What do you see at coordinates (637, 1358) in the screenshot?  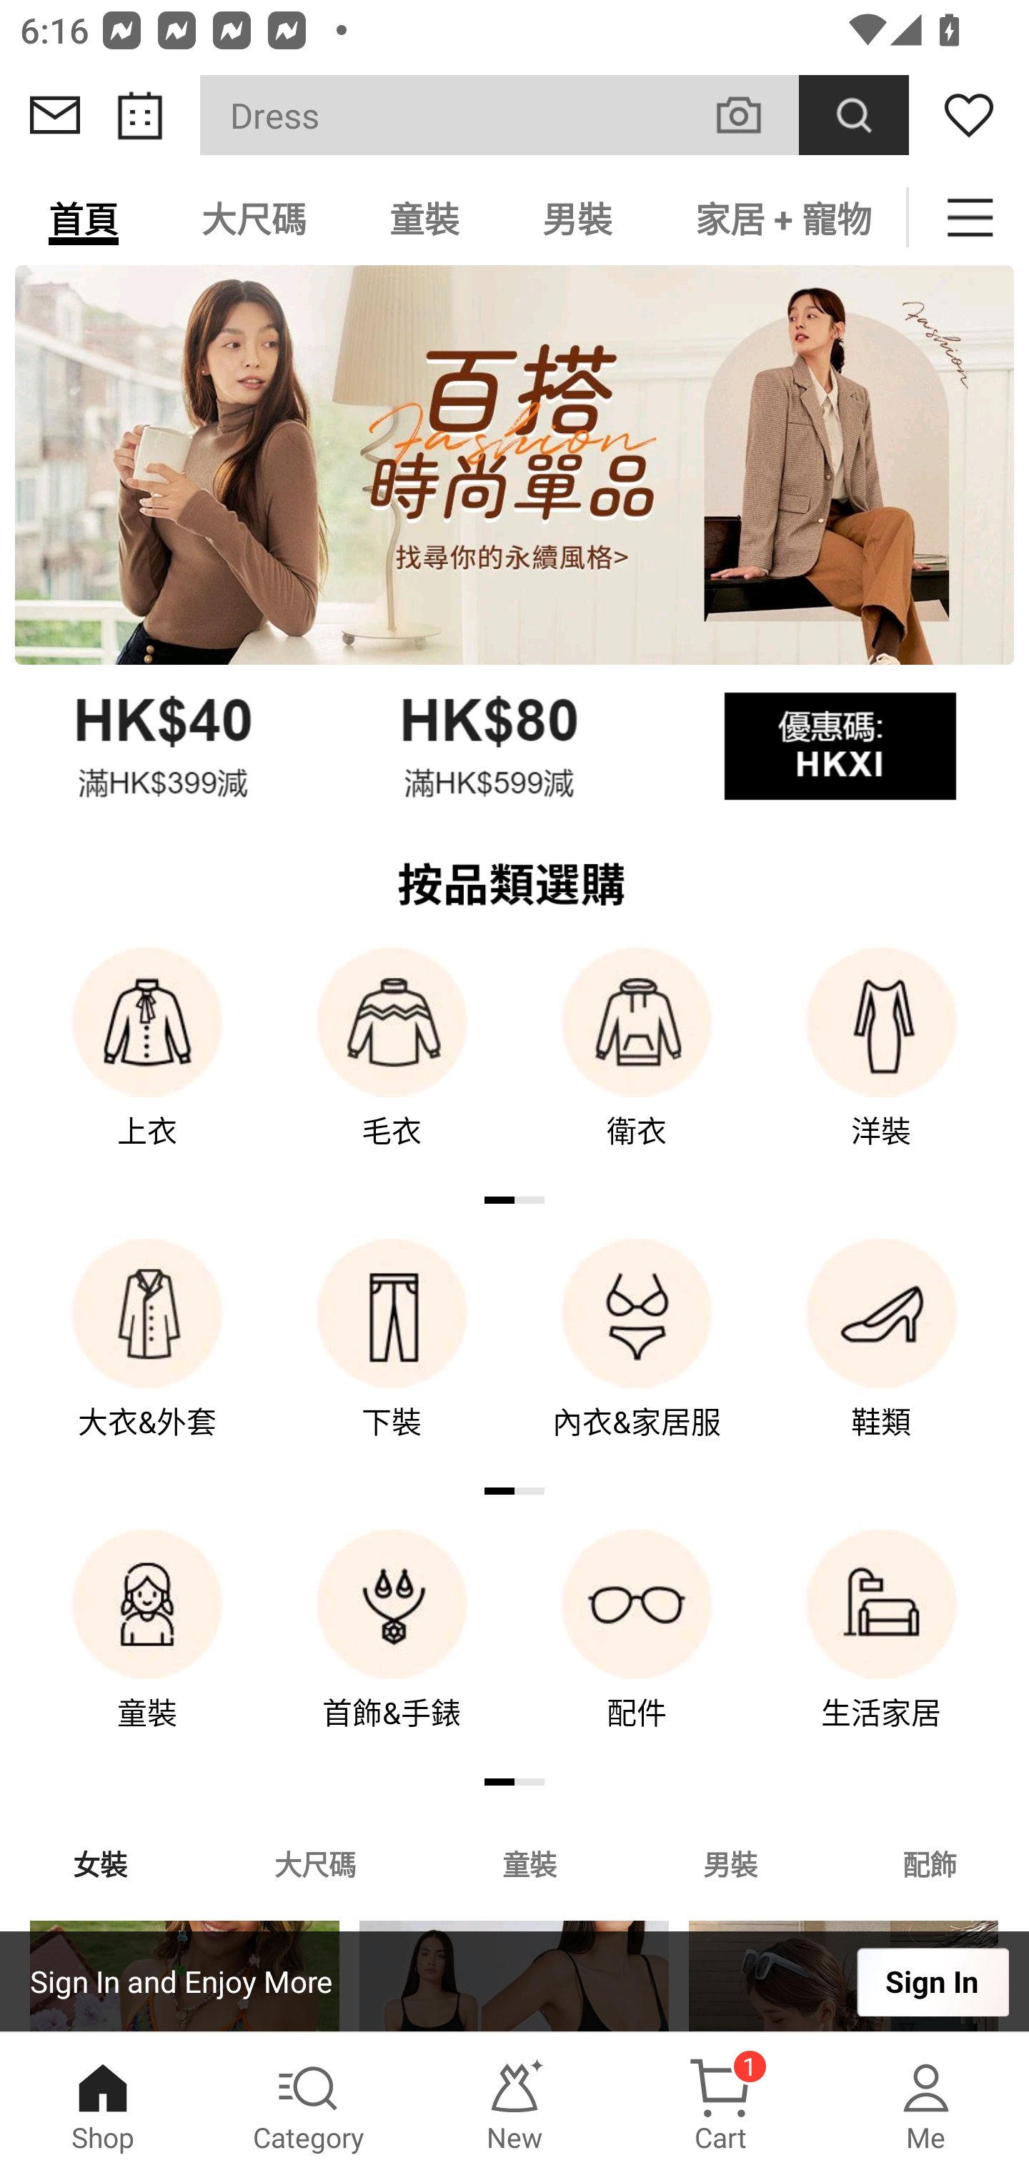 I see `內衣&家居服` at bounding box center [637, 1358].